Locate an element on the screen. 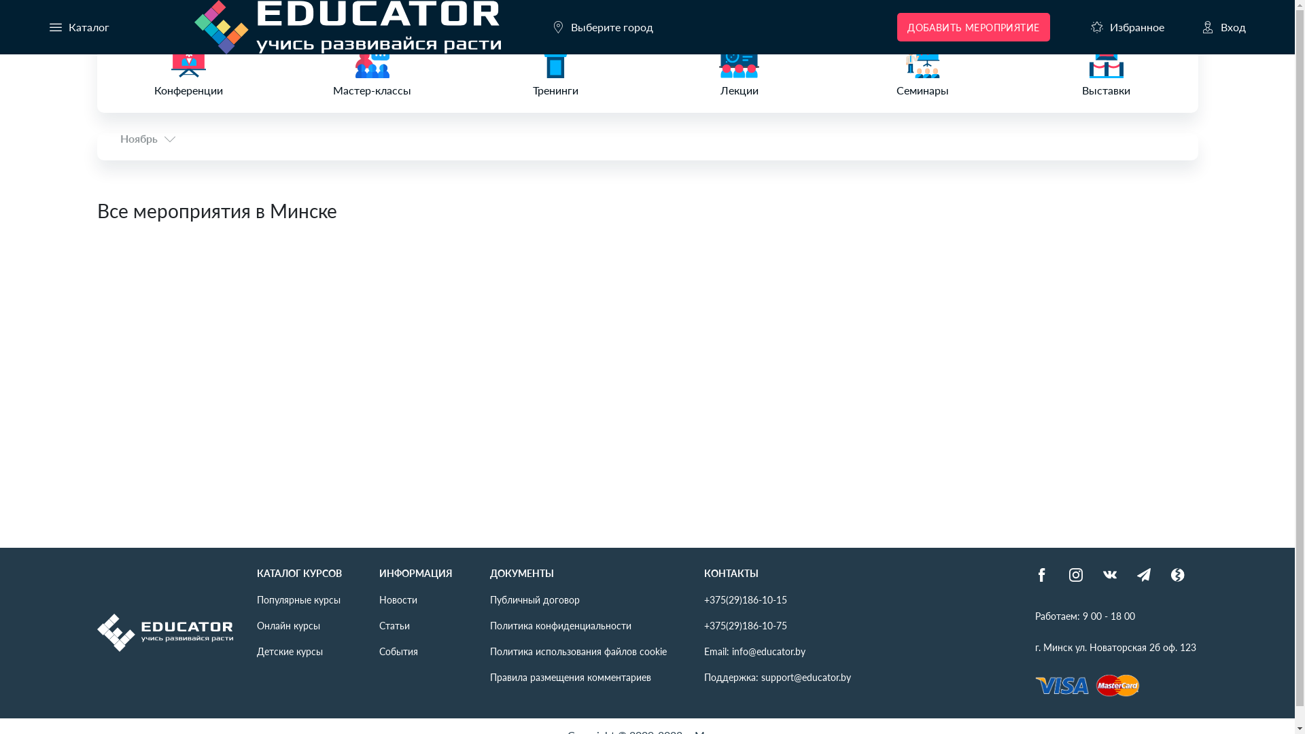 The image size is (1305, 734). +375(29)186-10-75 is located at coordinates (746, 625).